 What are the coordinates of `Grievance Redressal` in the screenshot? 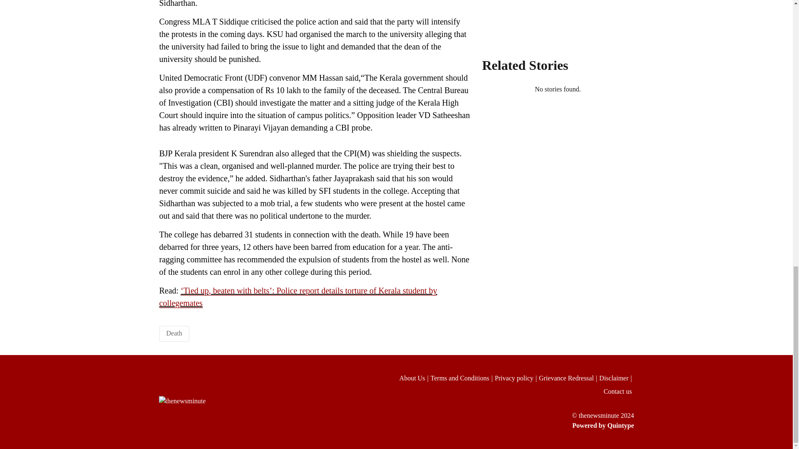 It's located at (569, 378).